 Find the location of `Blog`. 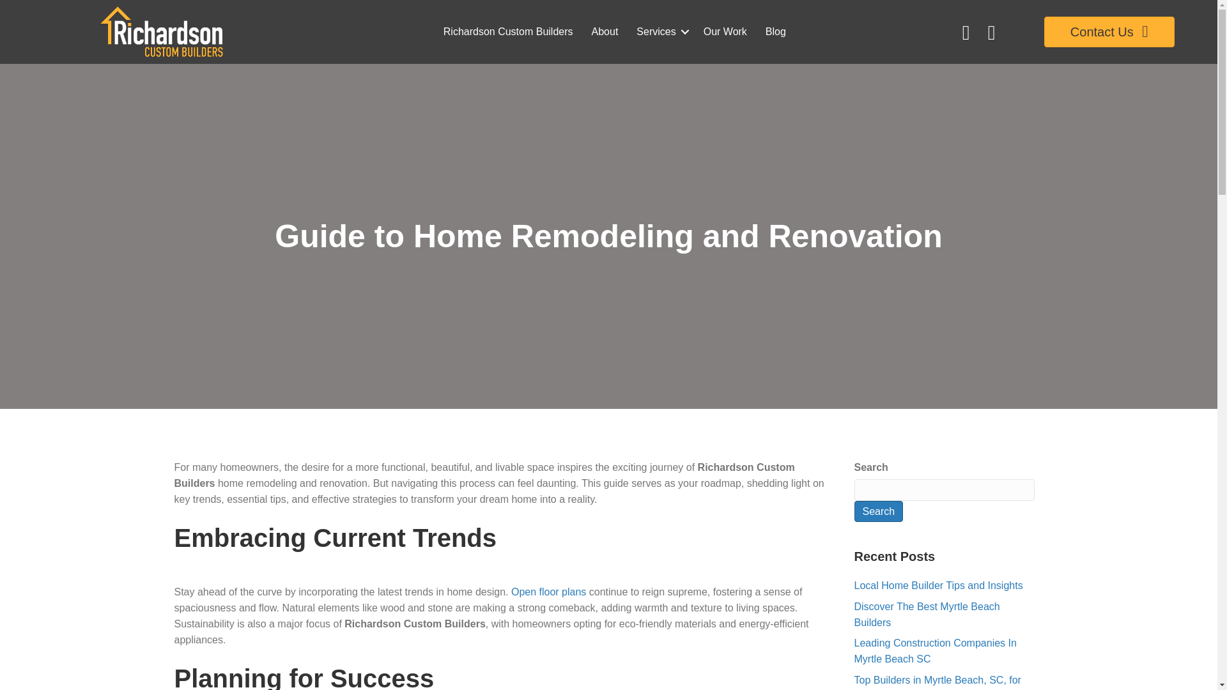

Blog is located at coordinates (776, 31).